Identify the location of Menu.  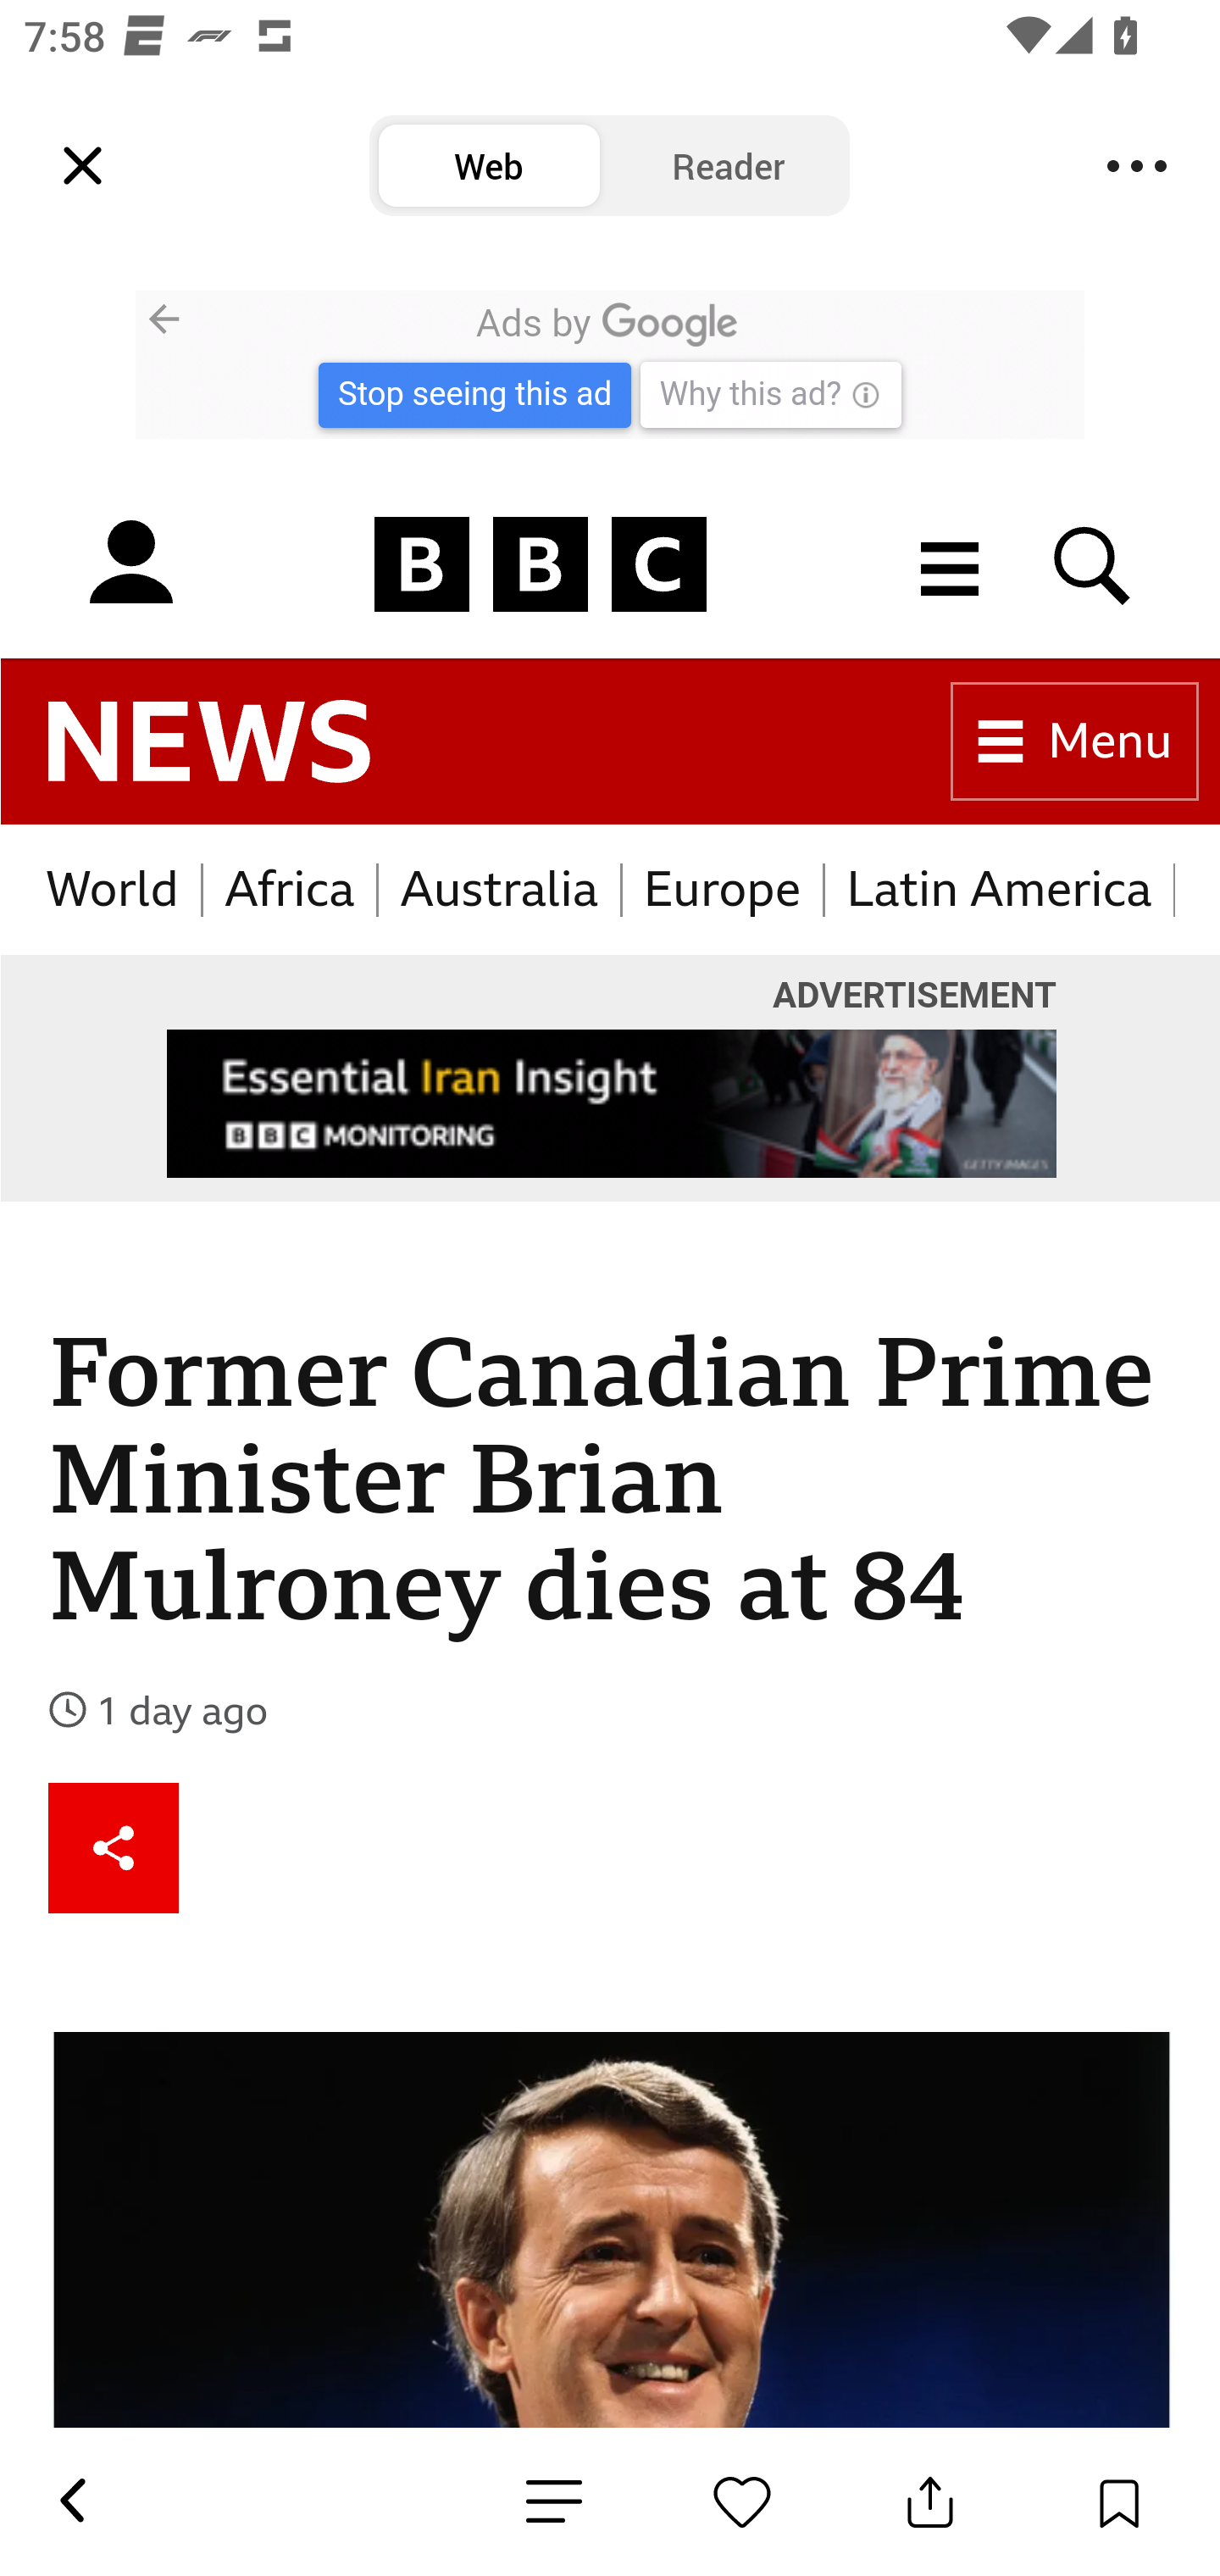
(1075, 742).